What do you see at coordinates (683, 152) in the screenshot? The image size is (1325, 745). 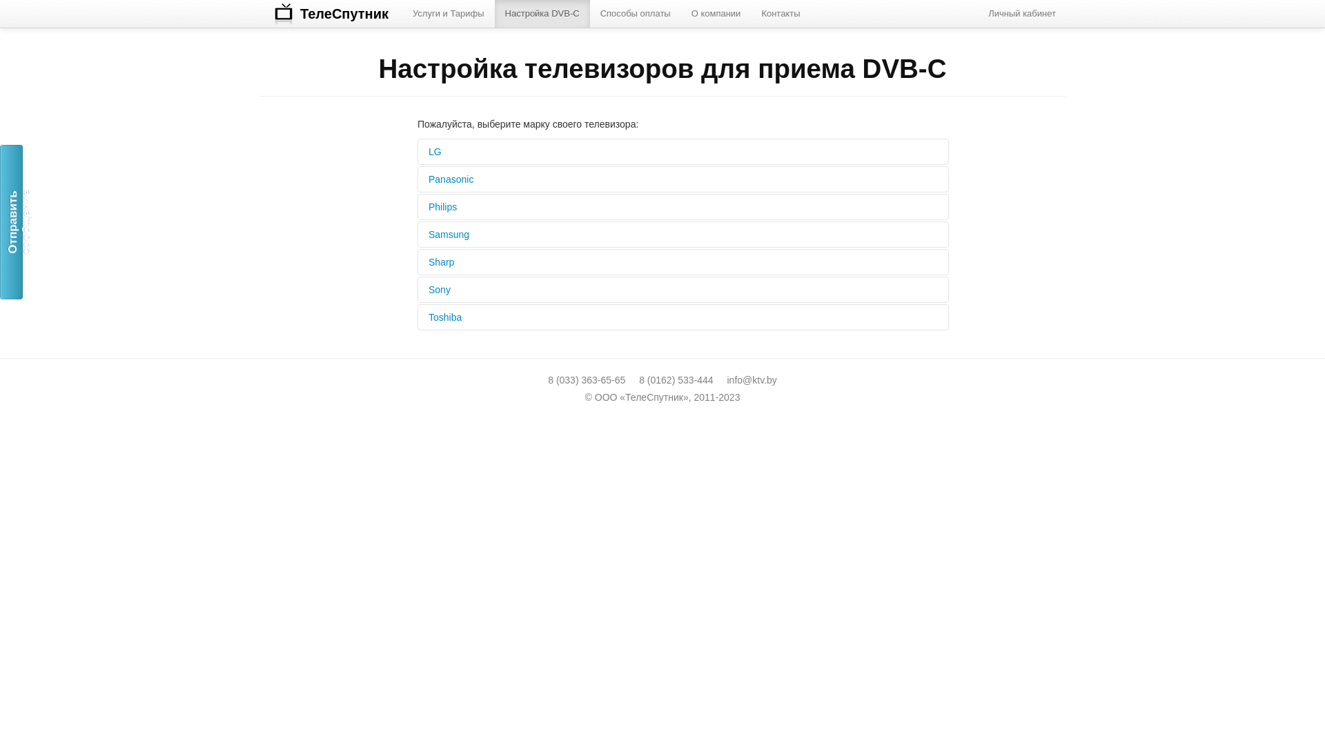 I see `LG` at bounding box center [683, 152].